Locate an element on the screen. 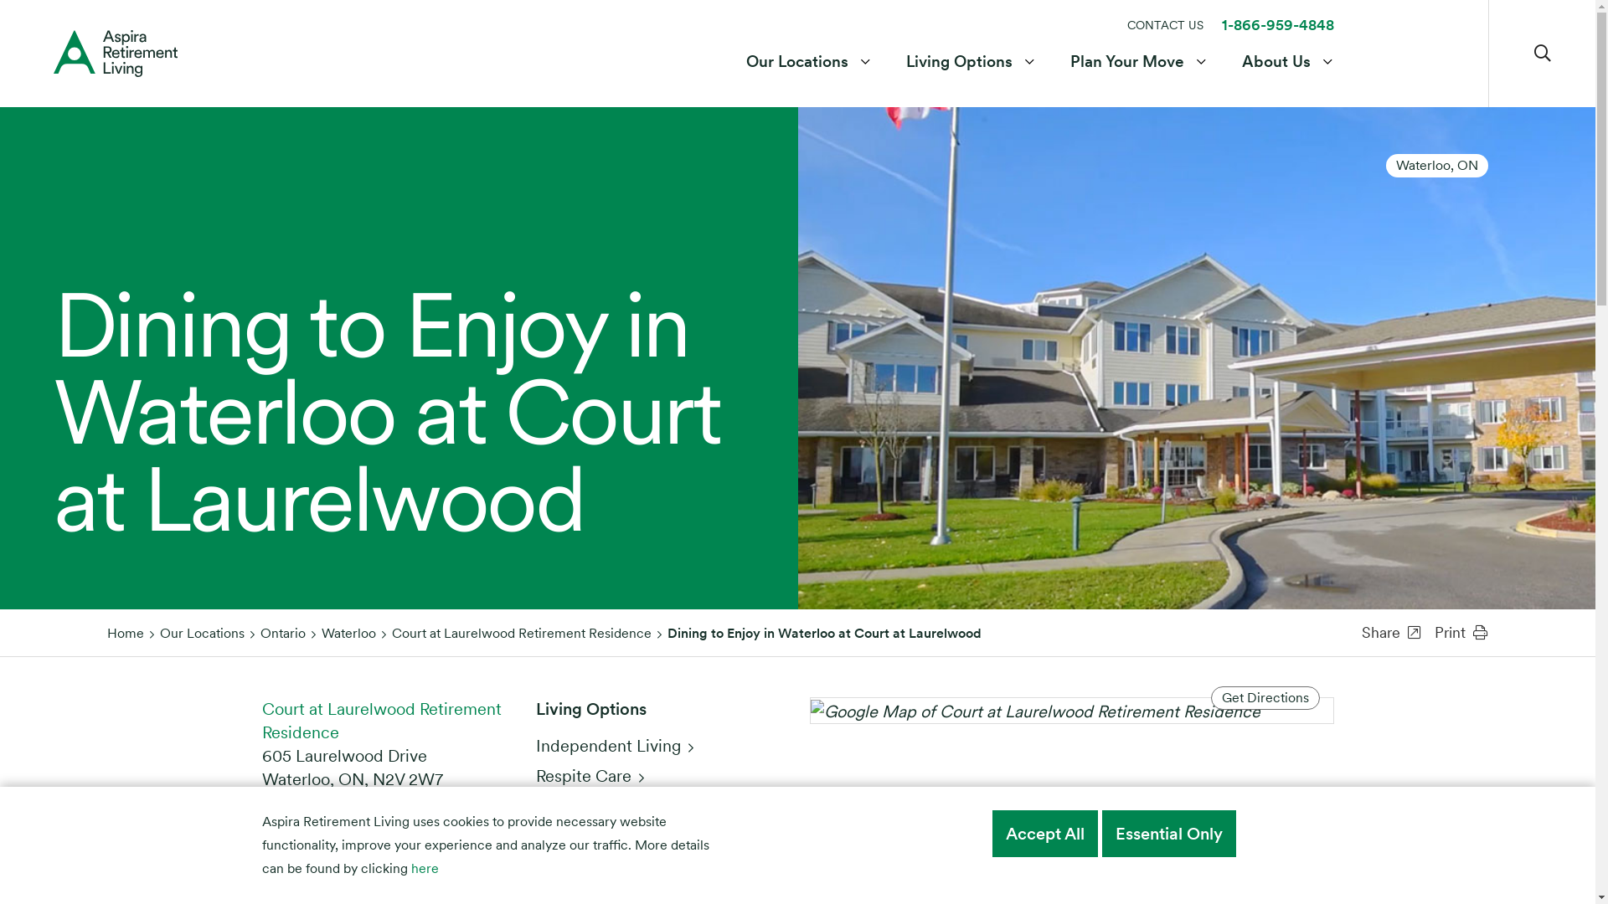 The width and height of the screenshot is (1608, 904). About Us is located at coordinates (1278, 54).